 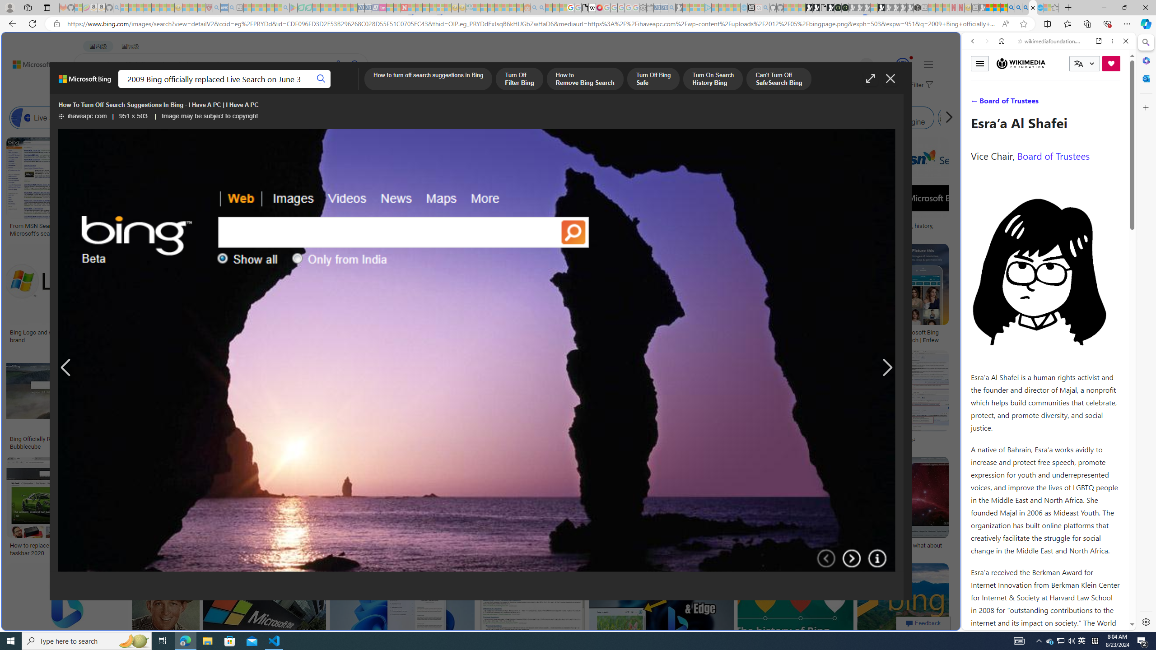 What do you see at coordinates (732, 87) in the screenshot?
I see `Search or enter web address` at bounding box center [732, 87].